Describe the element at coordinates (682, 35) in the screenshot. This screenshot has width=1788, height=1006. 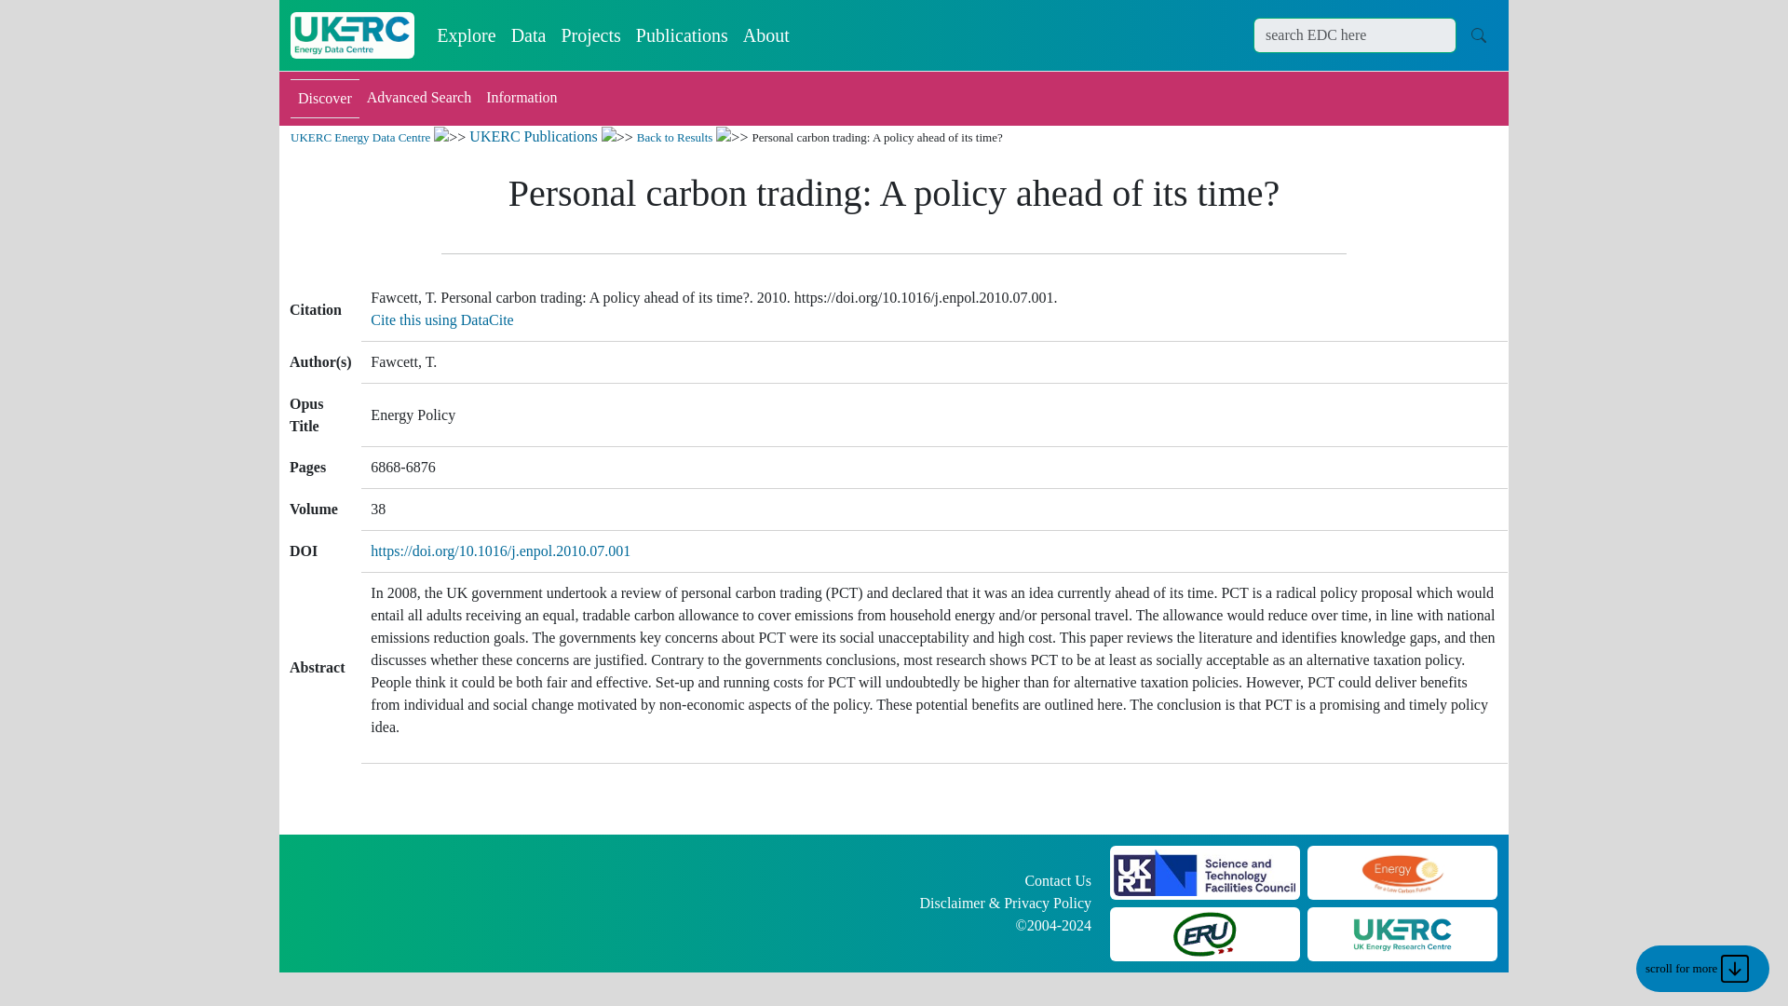
I see `Publications` at that location.